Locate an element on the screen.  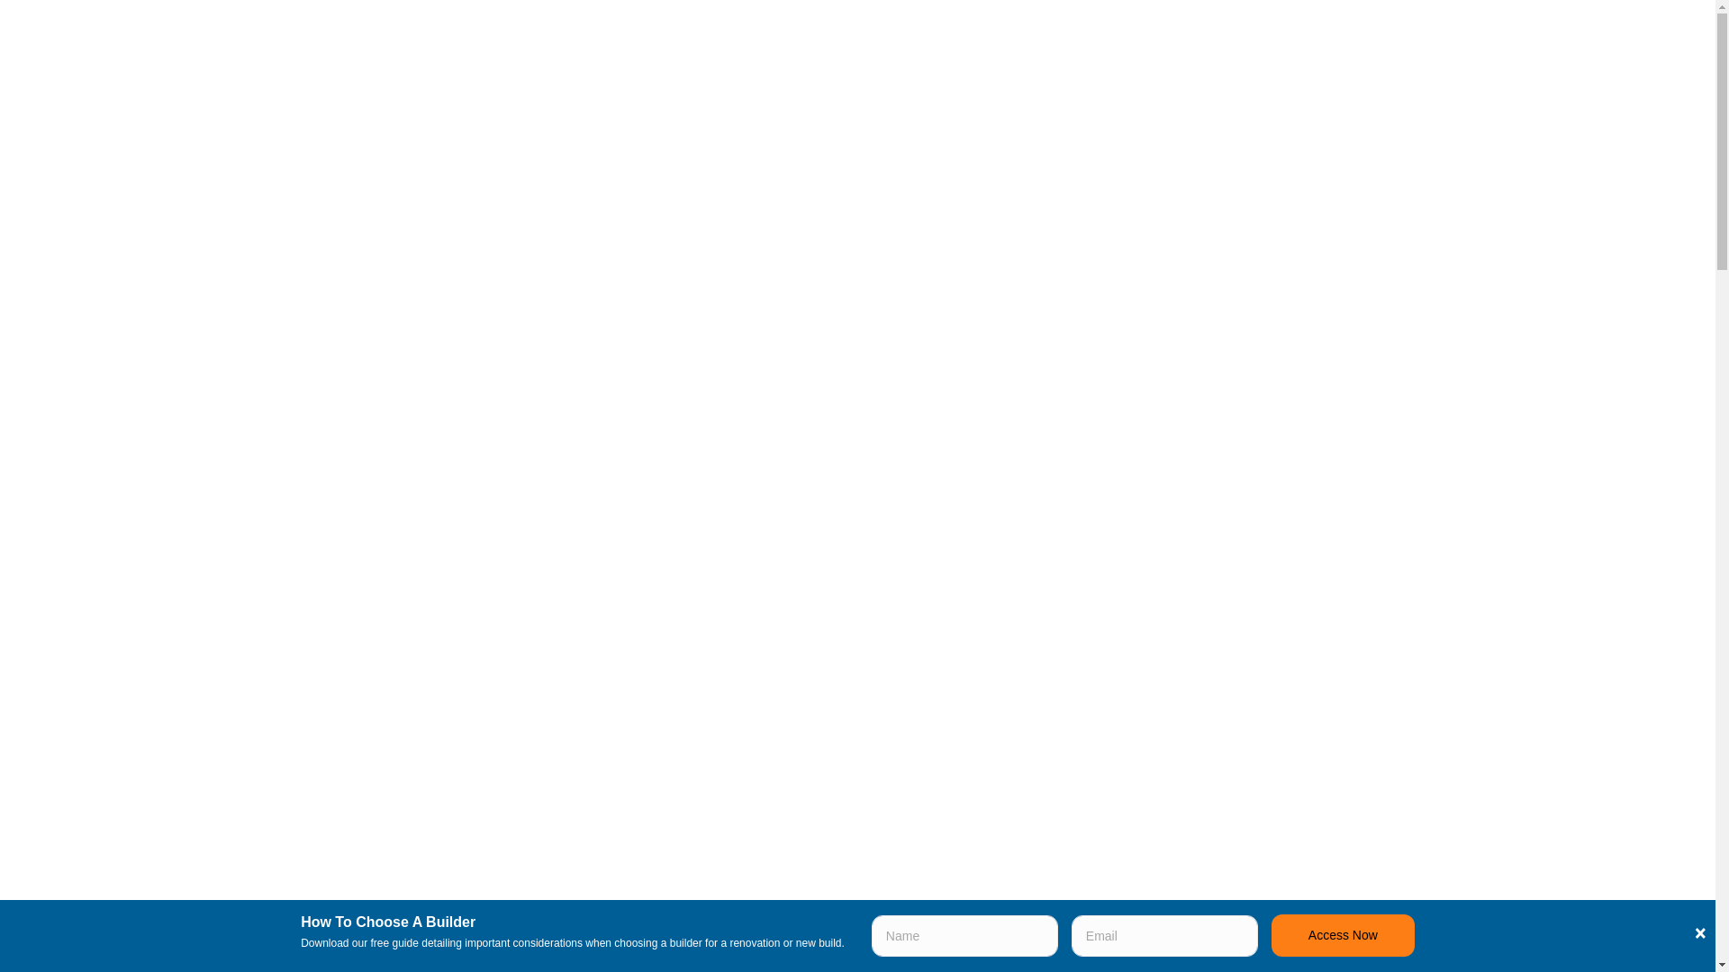
Our Awards is located at coordinates (146, 328).